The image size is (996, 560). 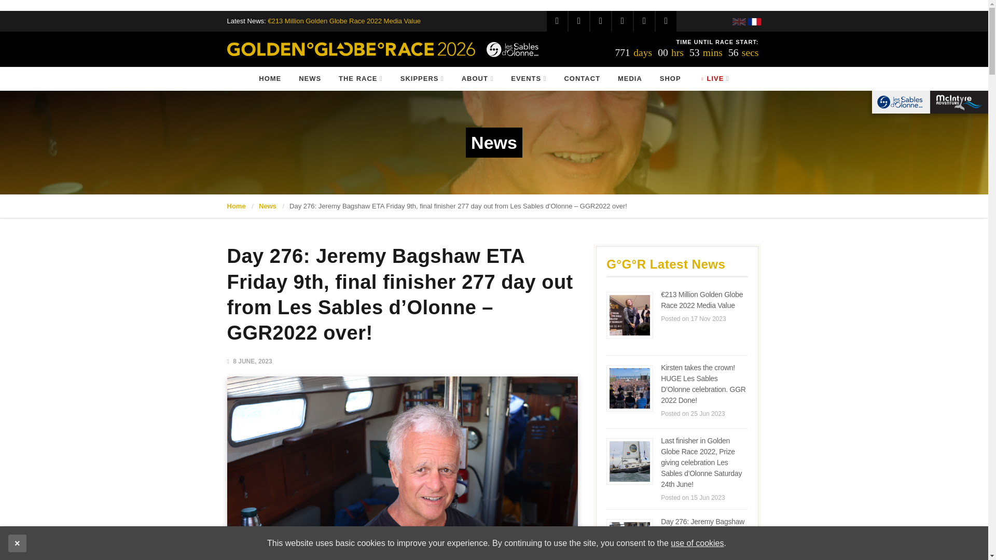 What do you see at coordinates (579, 21) in the screenshot?
I see `Twitter` at bounding box center [579, 21].